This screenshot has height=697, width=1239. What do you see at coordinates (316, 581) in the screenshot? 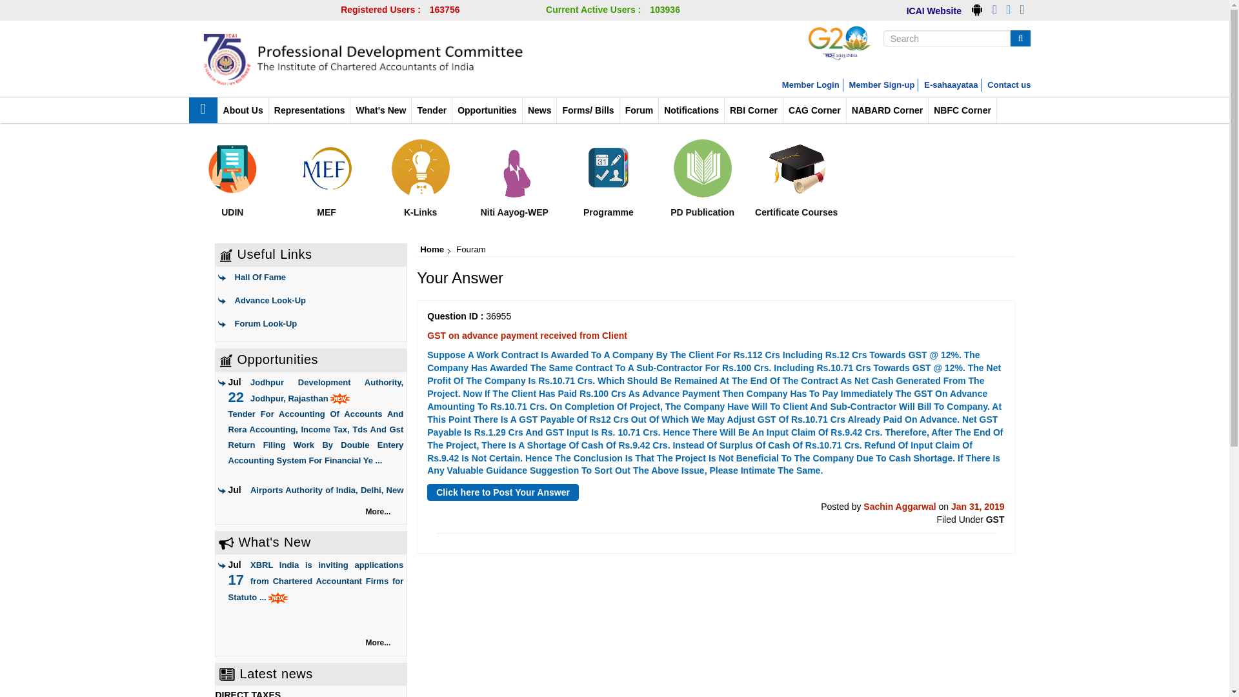
I see `Click here to view details` at bounding box center [316, 581].